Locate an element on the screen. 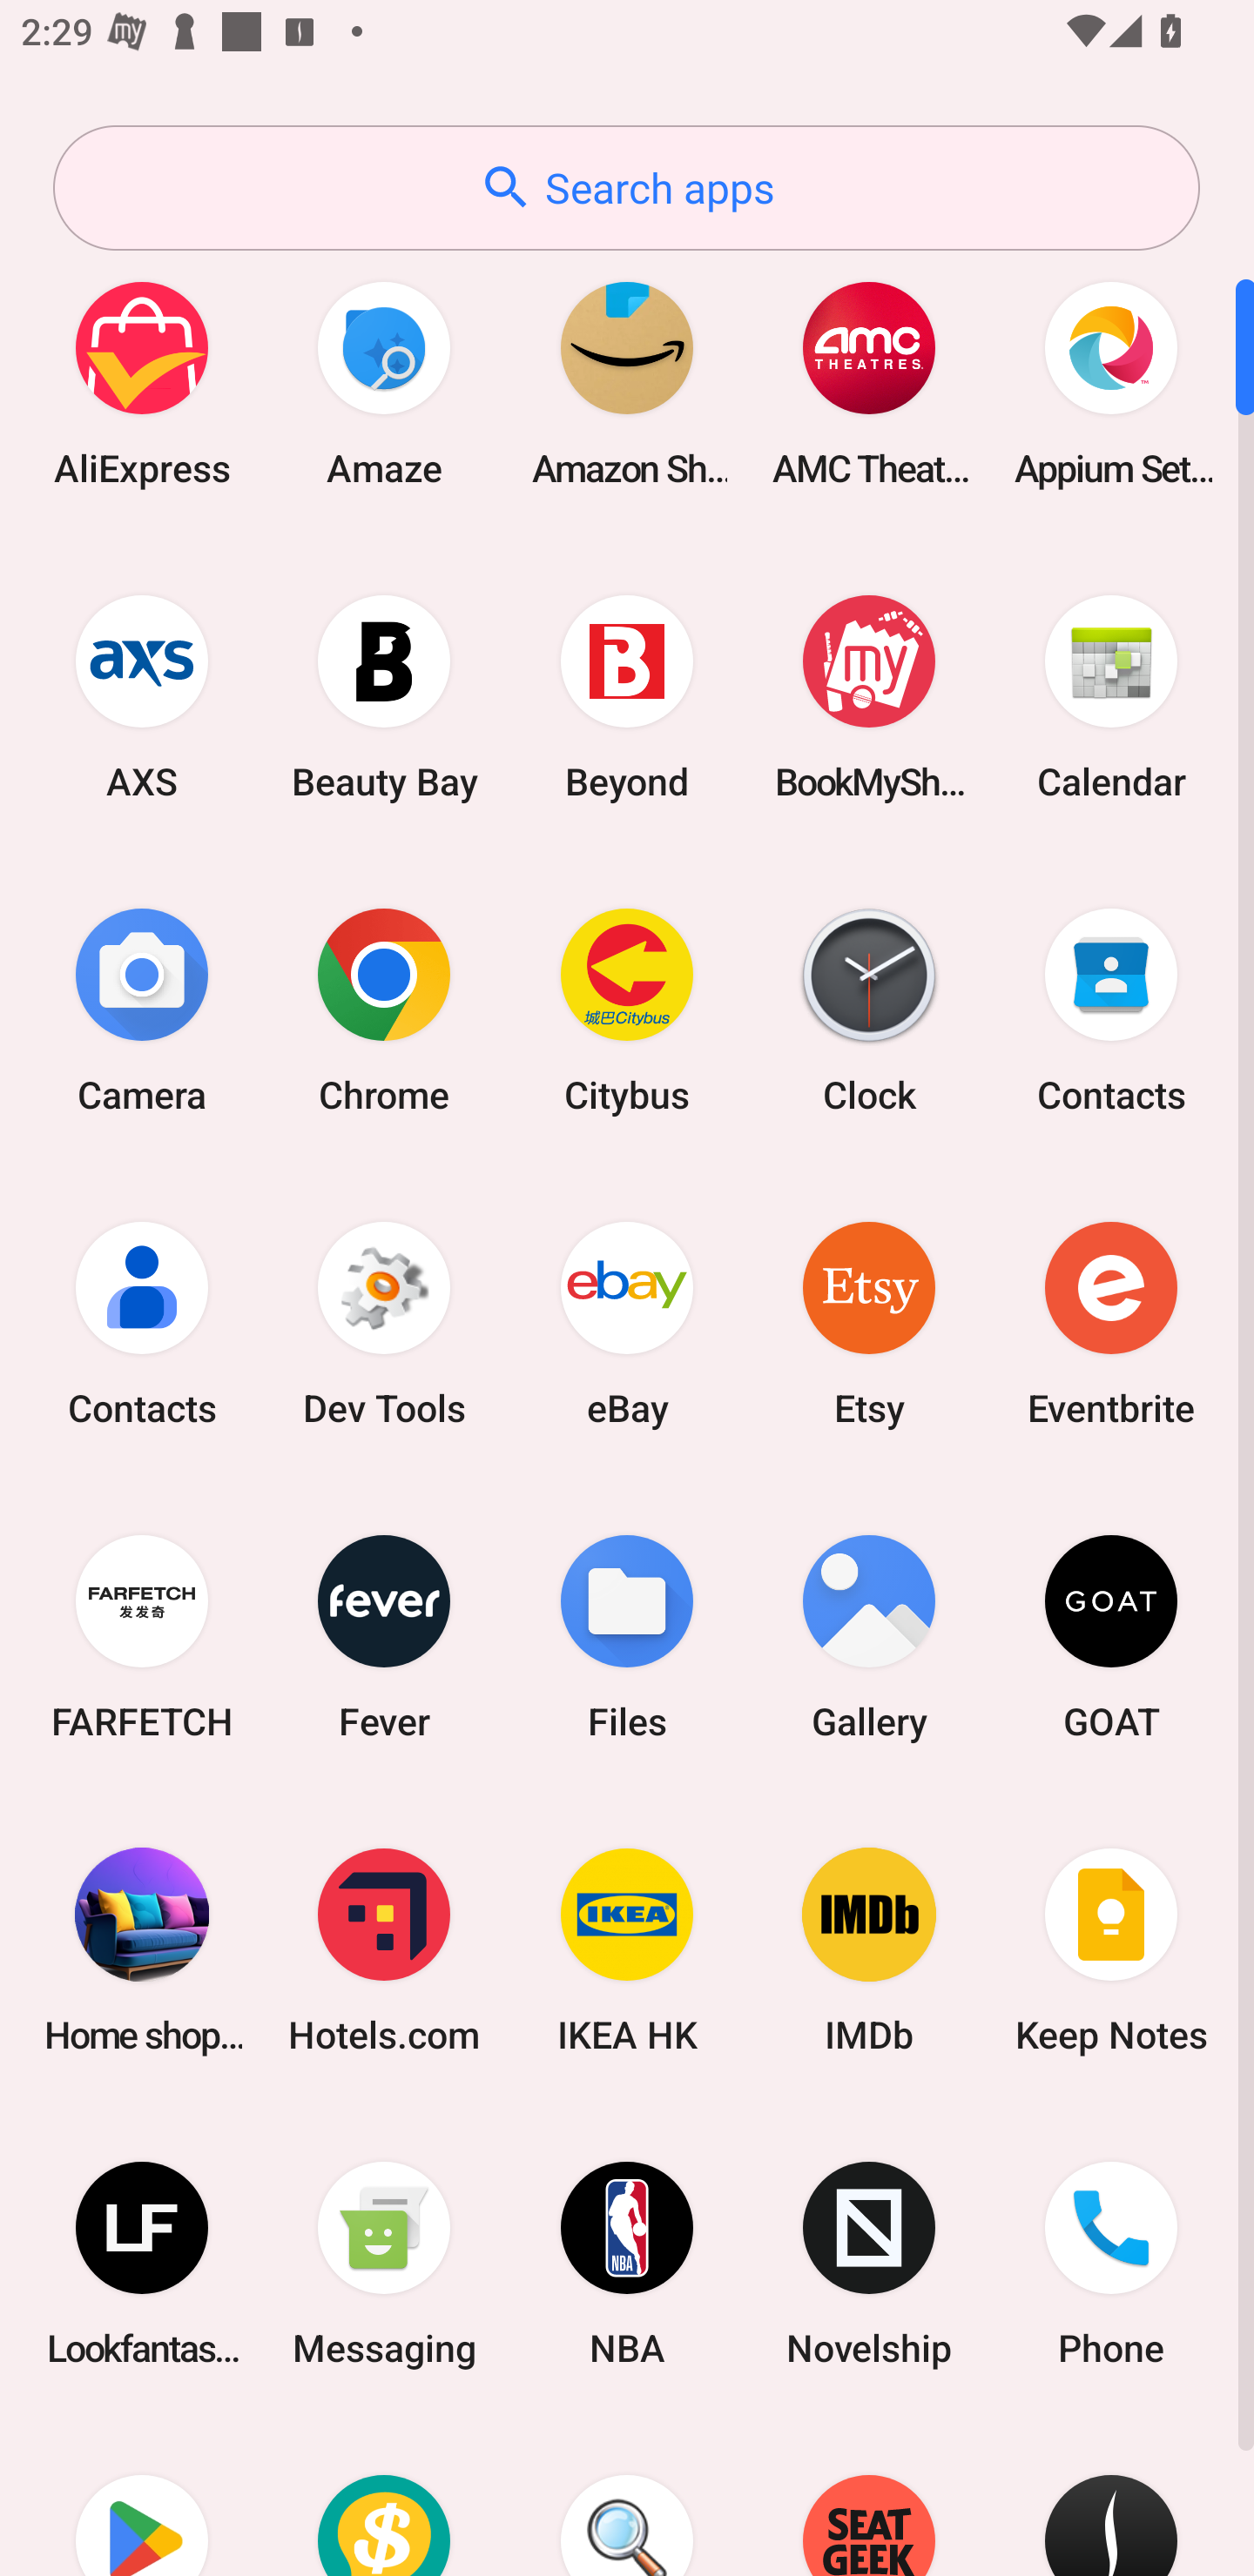  Messaging is located at coordinates (384, 2264).